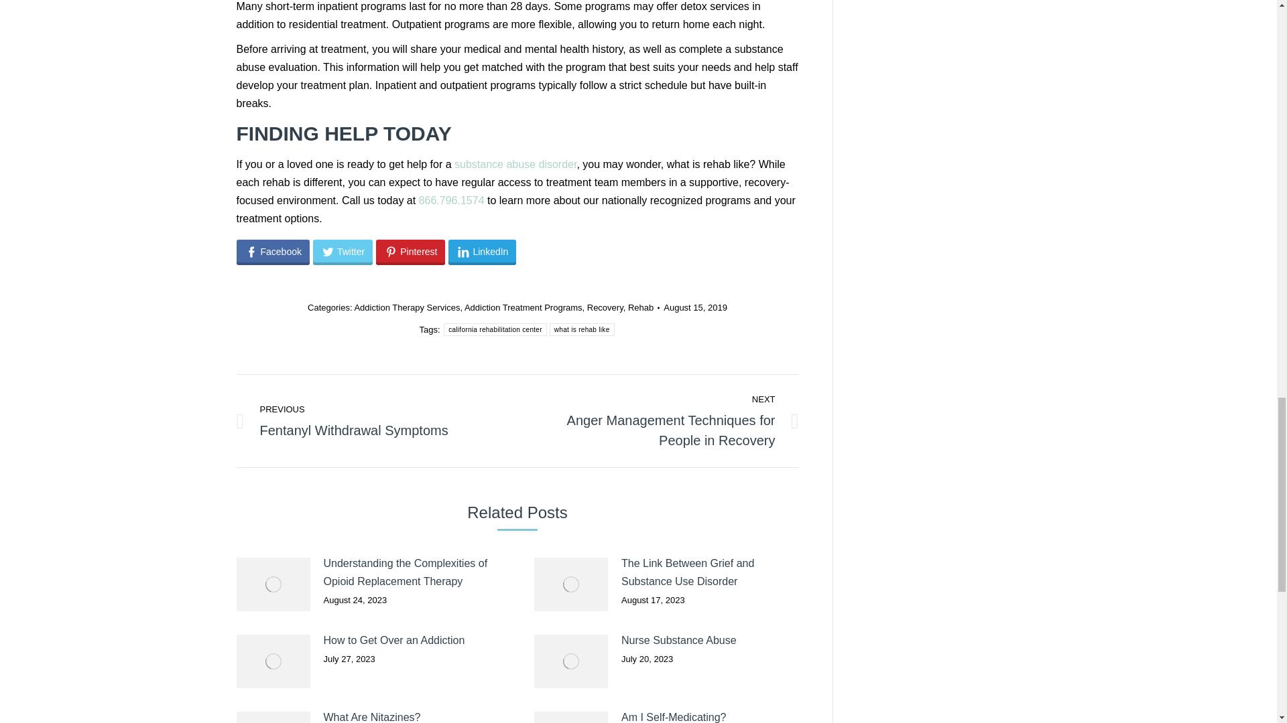 This screenshot has height=723, width=1287. Describe the element at coordinates (695, 307) in the screenshot. I see `9:00 am` at that location.